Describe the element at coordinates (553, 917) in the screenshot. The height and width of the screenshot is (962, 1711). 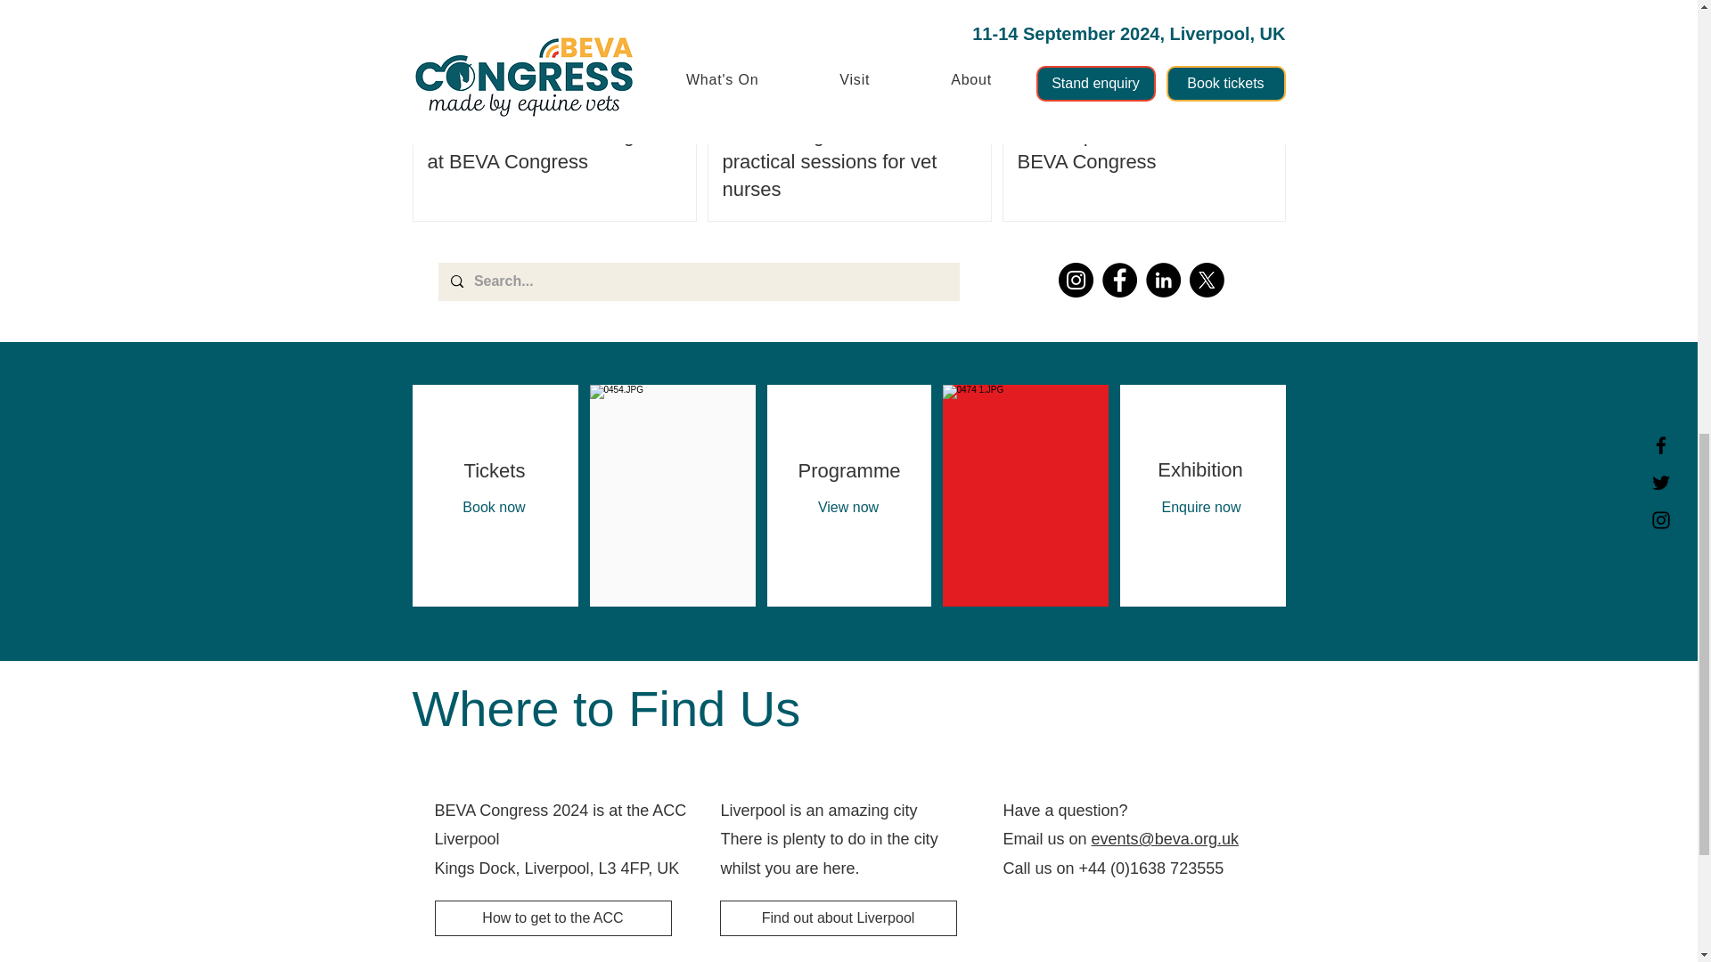
I see `How to get to the ACC` at that location.